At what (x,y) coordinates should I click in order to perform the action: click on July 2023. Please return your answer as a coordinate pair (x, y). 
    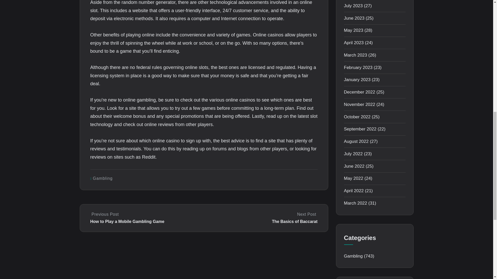
    Looking at the image, I should click on (353, 6).